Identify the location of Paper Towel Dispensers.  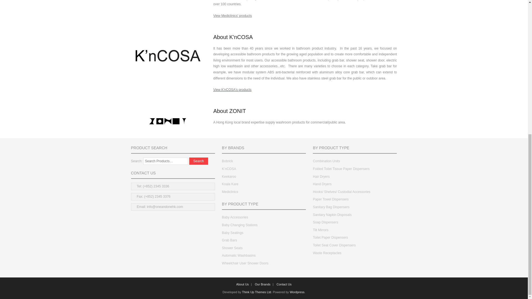
(330, 199).